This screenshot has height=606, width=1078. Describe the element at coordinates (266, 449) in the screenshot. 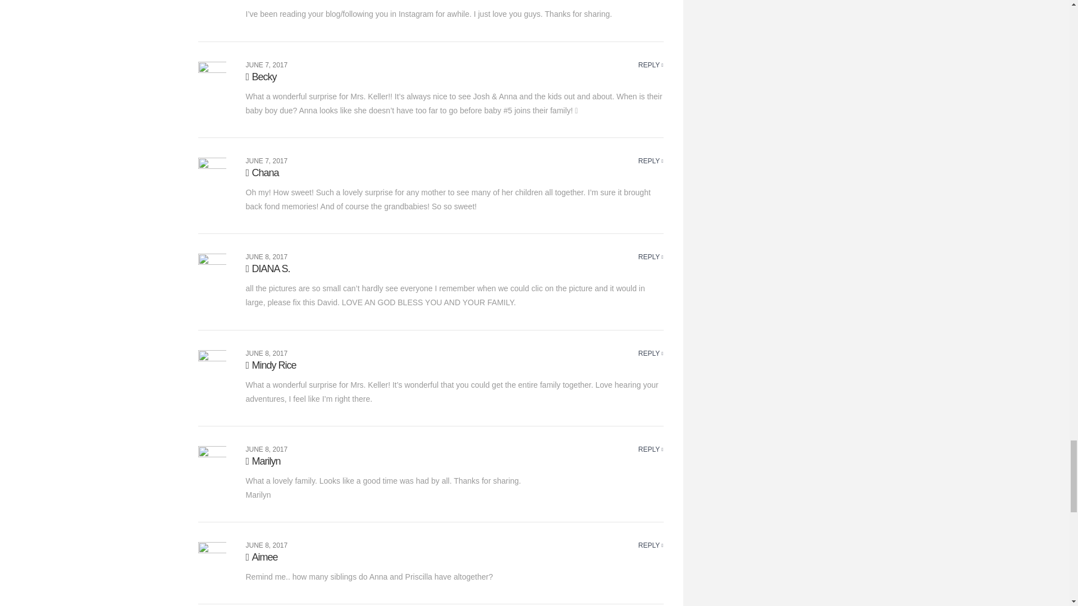

I see `JUNE 8, 2017` at that location.